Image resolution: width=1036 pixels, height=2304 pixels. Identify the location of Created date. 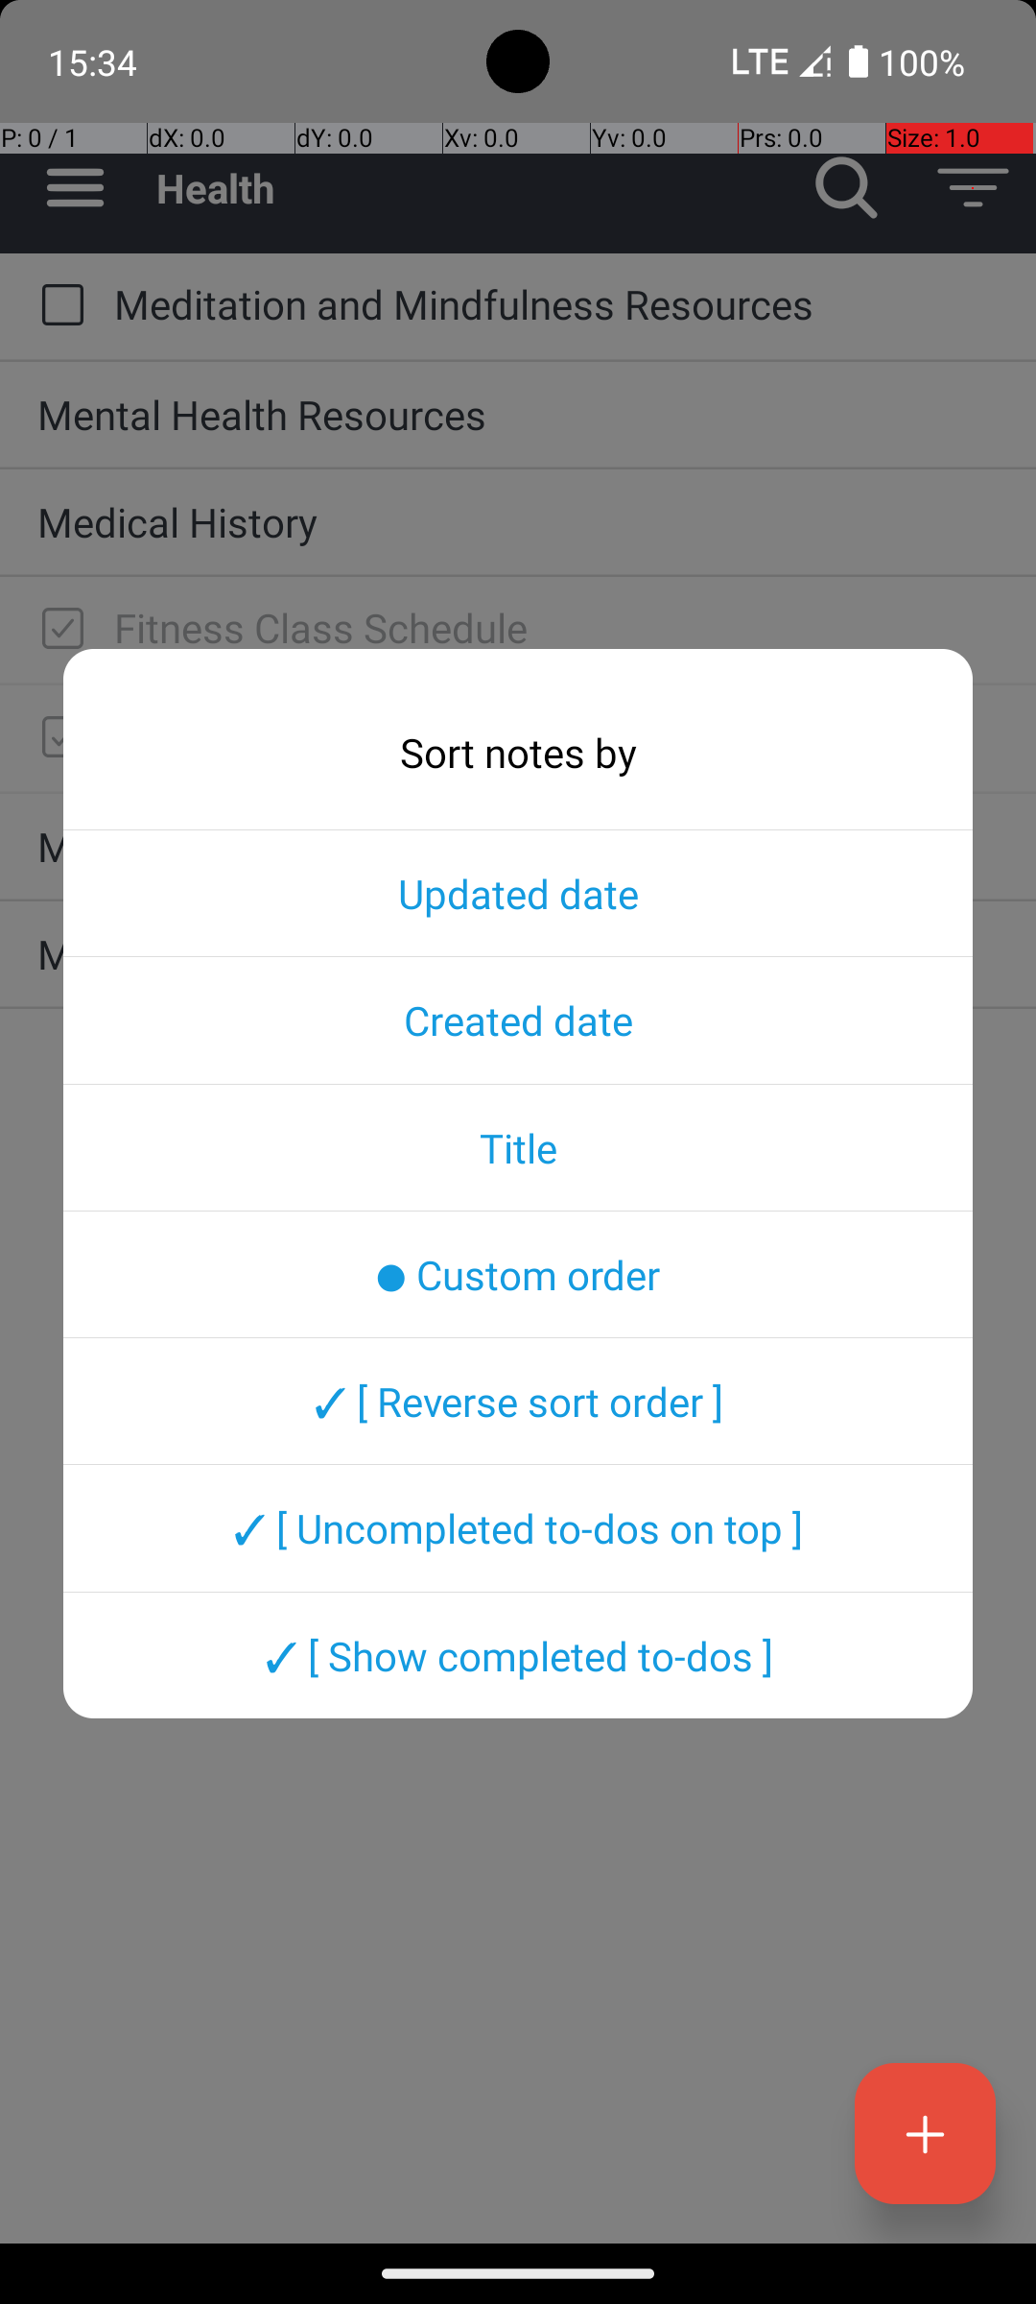
(518, 1020).